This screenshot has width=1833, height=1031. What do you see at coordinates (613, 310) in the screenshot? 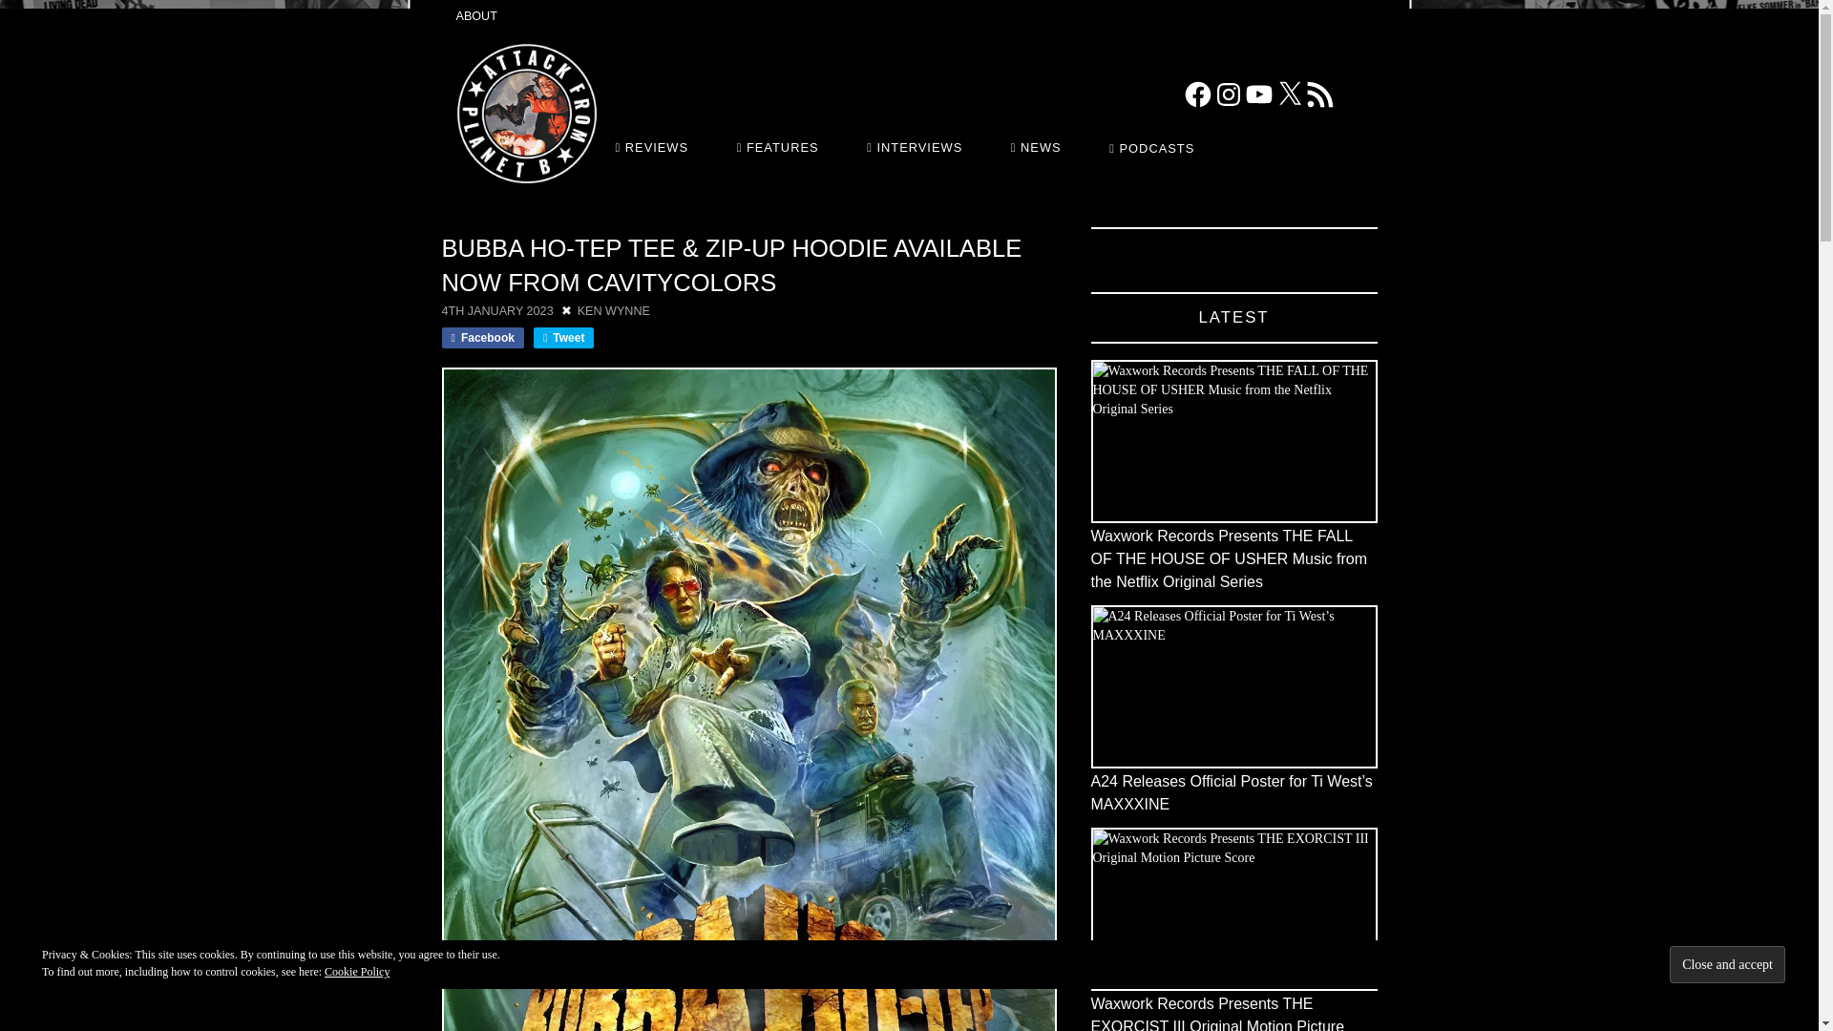
I see `KEN WYNNE` at bounding box center [613, 310].